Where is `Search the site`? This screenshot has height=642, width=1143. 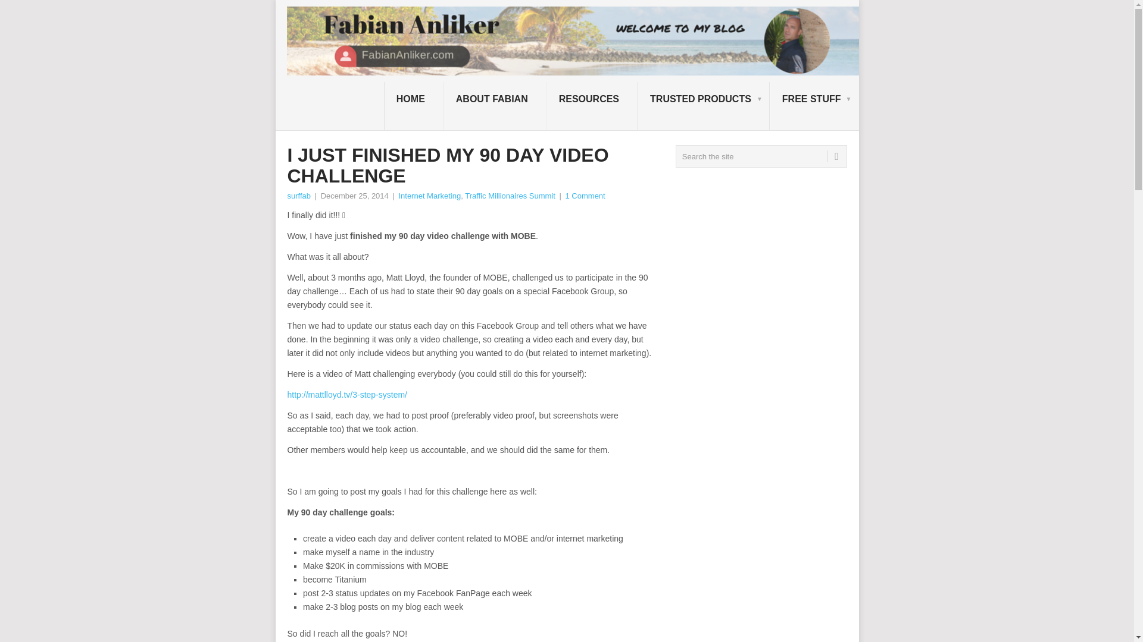 Search the site is located at coordinates (761, 156).